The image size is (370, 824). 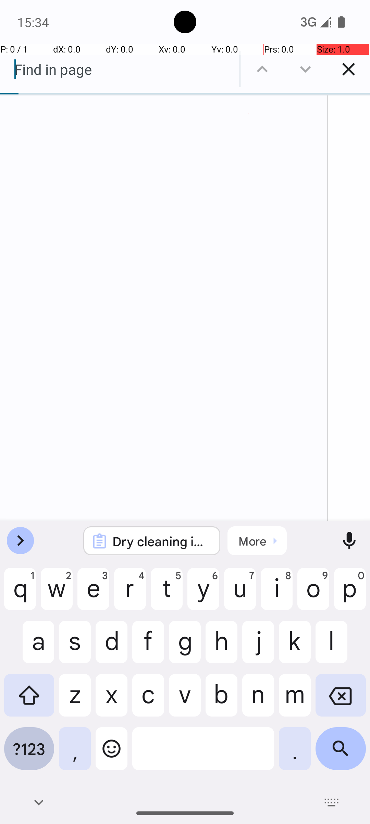 I want to click on Previous, so click(x=262, y=69).